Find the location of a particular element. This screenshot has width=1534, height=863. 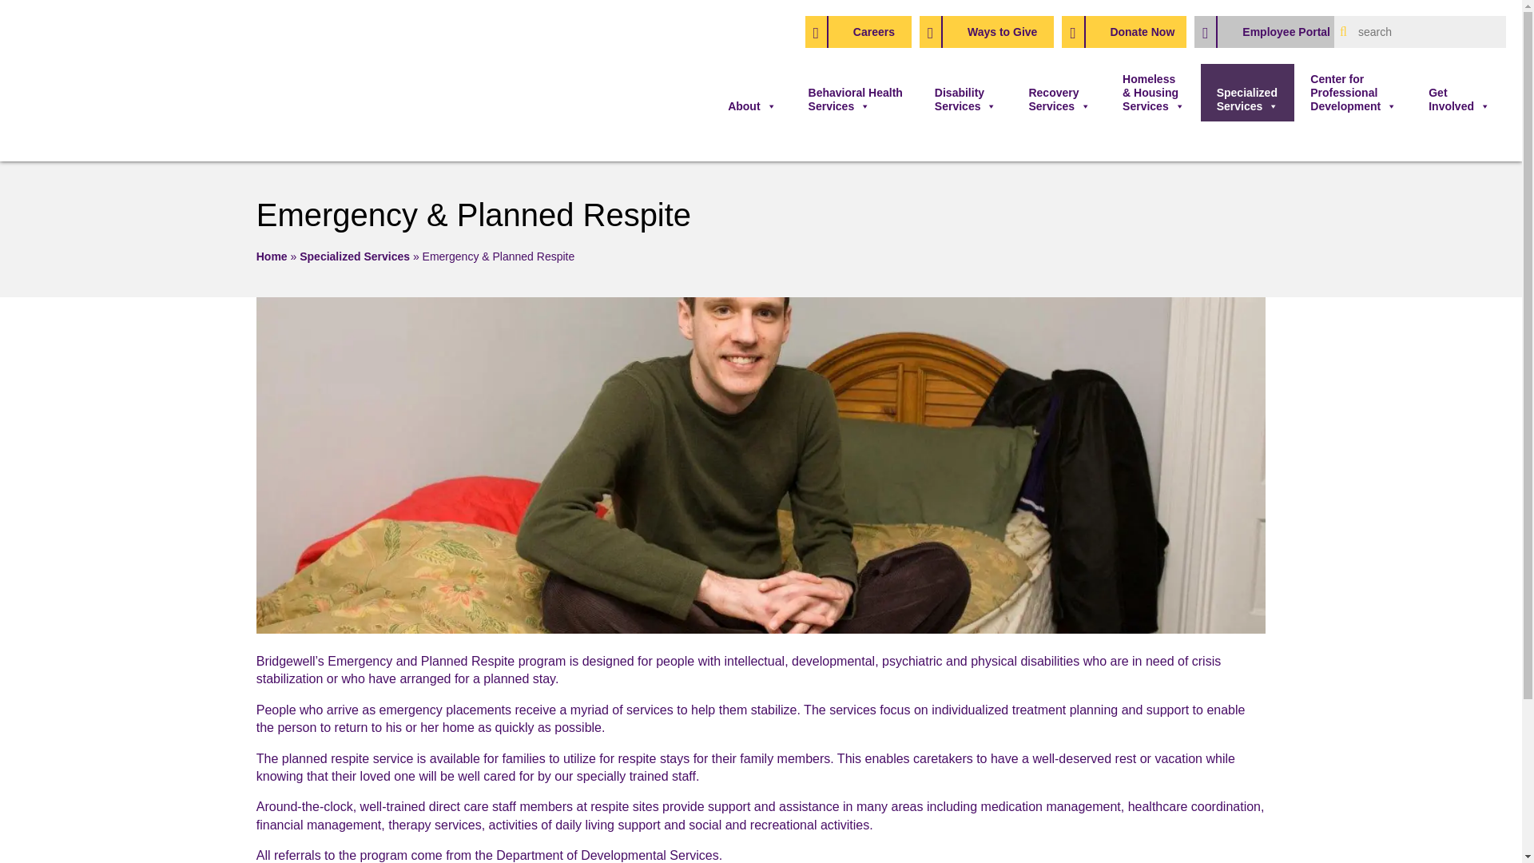

Employee Portal is located at coordinates (1269, 32).